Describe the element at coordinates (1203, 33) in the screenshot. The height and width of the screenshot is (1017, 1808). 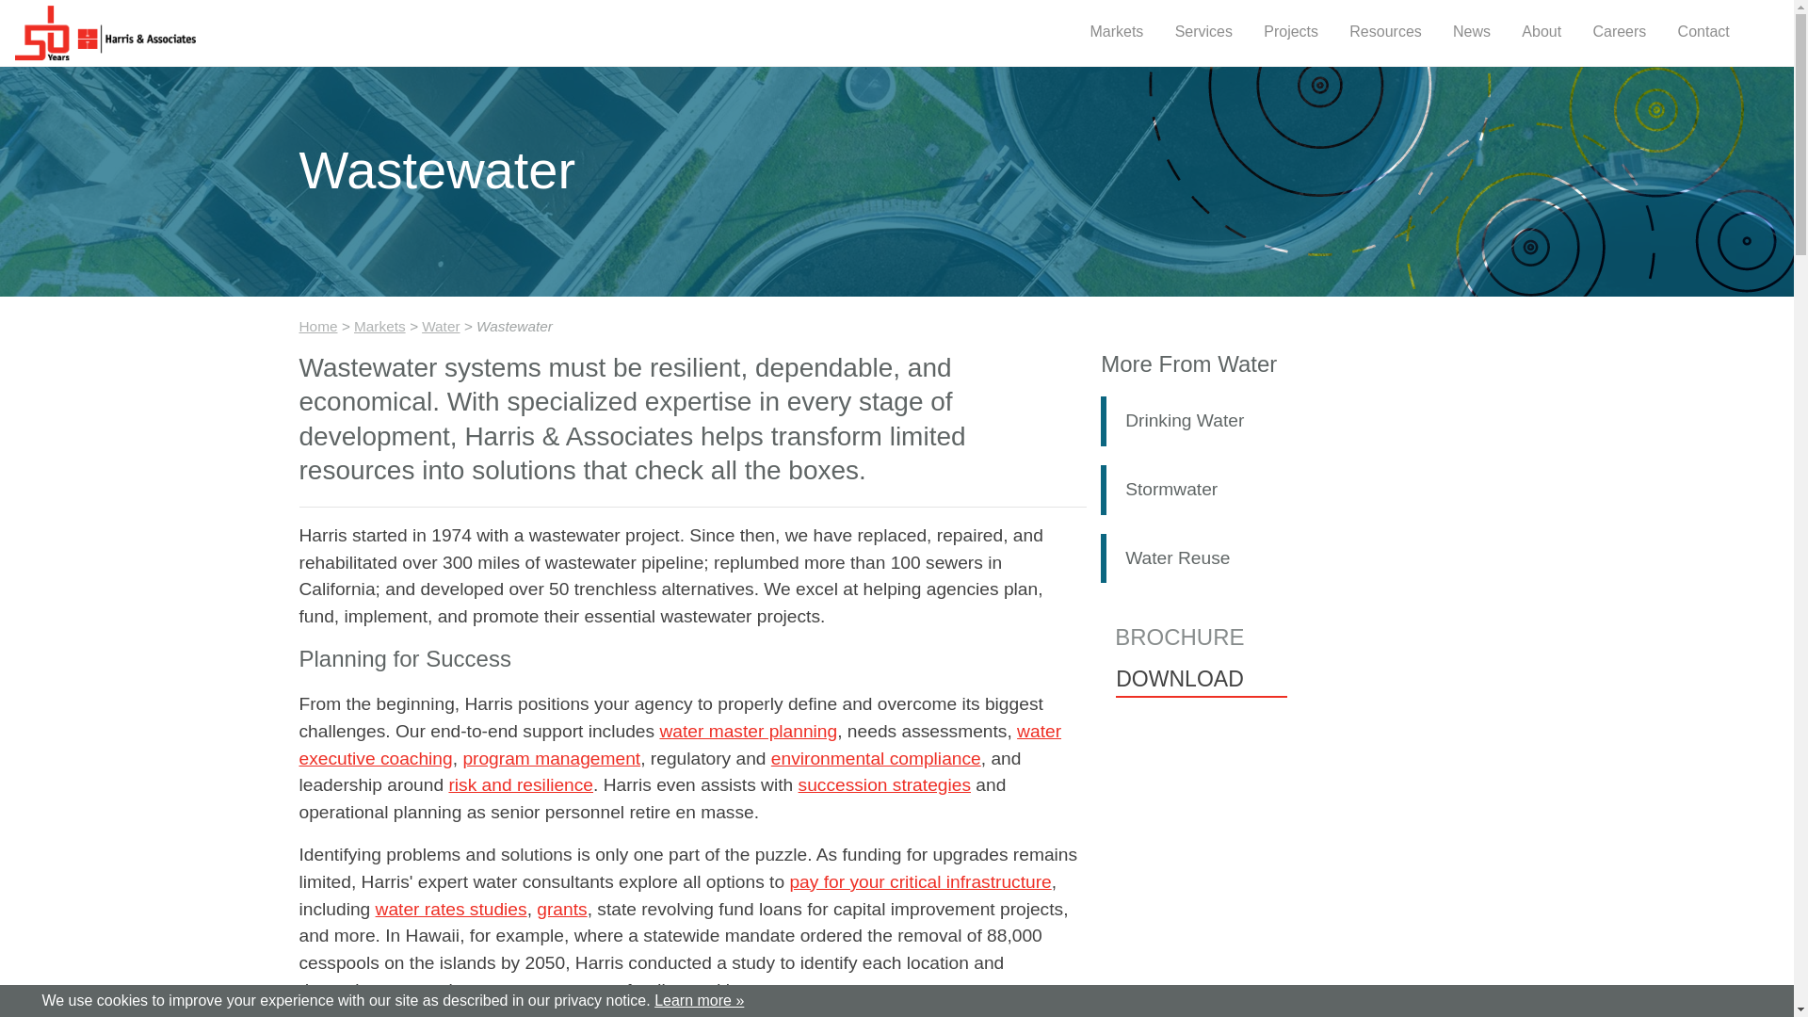
I see `Services` at that location.